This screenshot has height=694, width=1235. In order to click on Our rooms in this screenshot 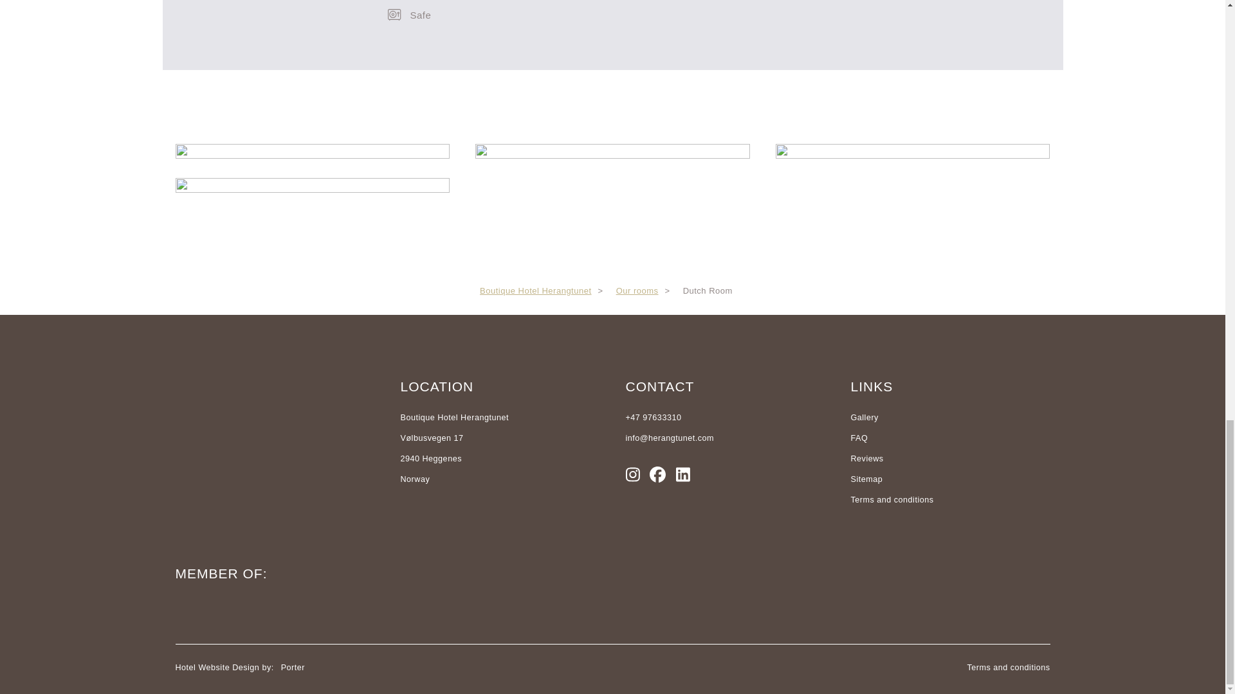, I will do `click(637, 290)`.